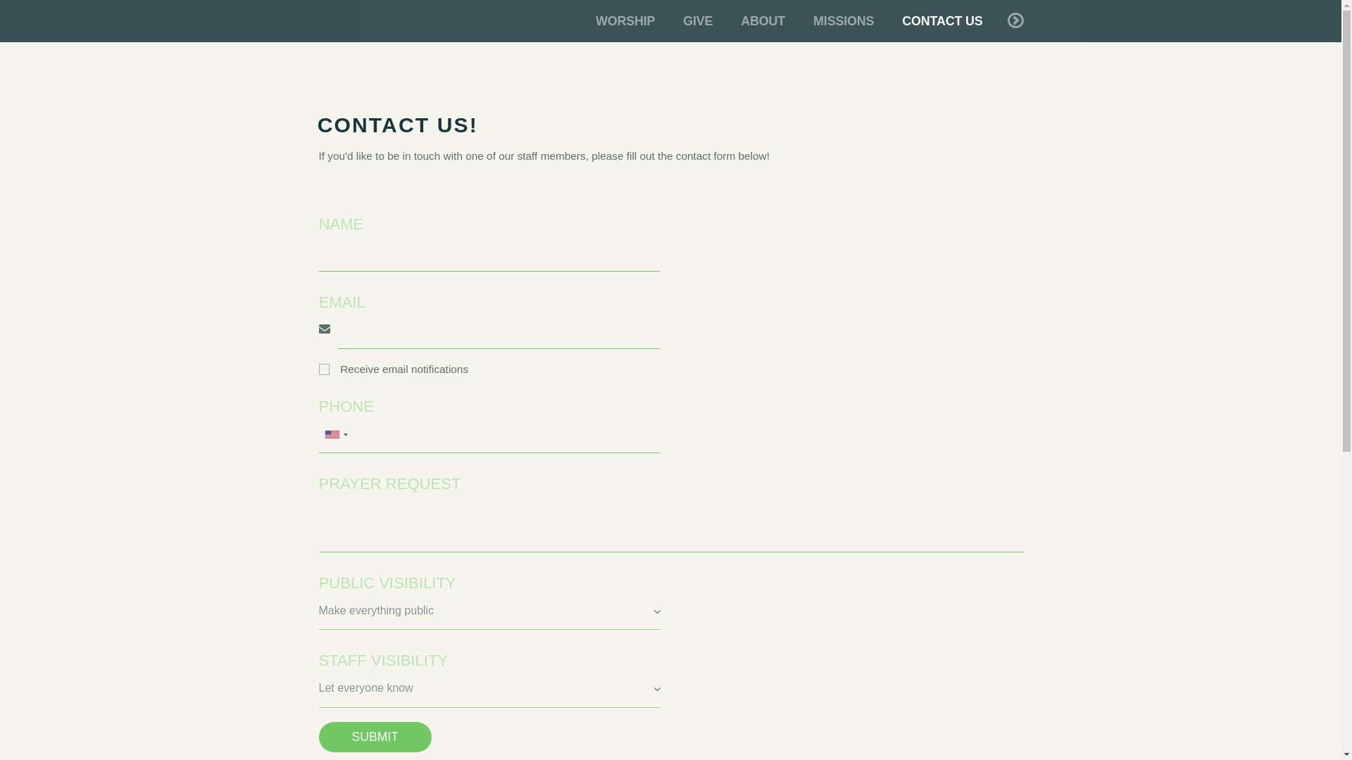 The height and width of the screenshot is (760, 1352). What do you see at coordinates (313, 369) in the screenshot?
I see `false` at bounding box center [313, 369].